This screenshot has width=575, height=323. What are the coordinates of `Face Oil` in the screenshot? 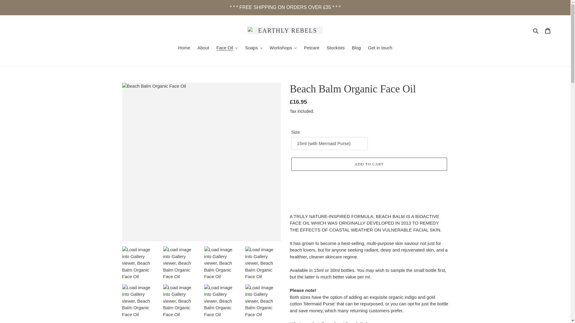 It's located at (227, 48).